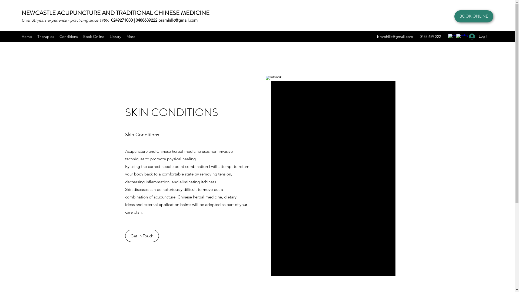 The image size is (519, 292). I want to click on Conditions, so click(69, 36).